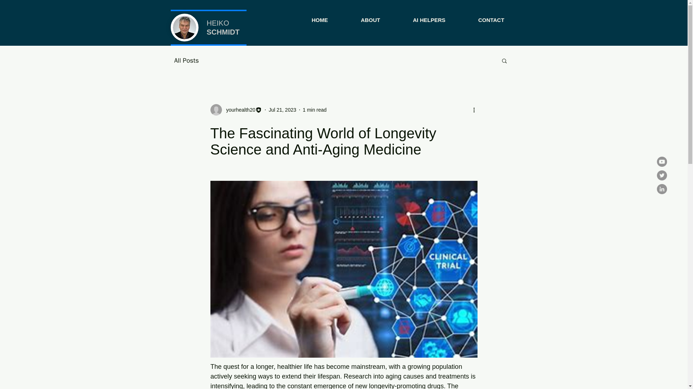 This screenshot has height=389, width=693. What do you see at coordinates (370, 17) in the screenshot?
I see `ABOUT` at bounding box center [370, 17].